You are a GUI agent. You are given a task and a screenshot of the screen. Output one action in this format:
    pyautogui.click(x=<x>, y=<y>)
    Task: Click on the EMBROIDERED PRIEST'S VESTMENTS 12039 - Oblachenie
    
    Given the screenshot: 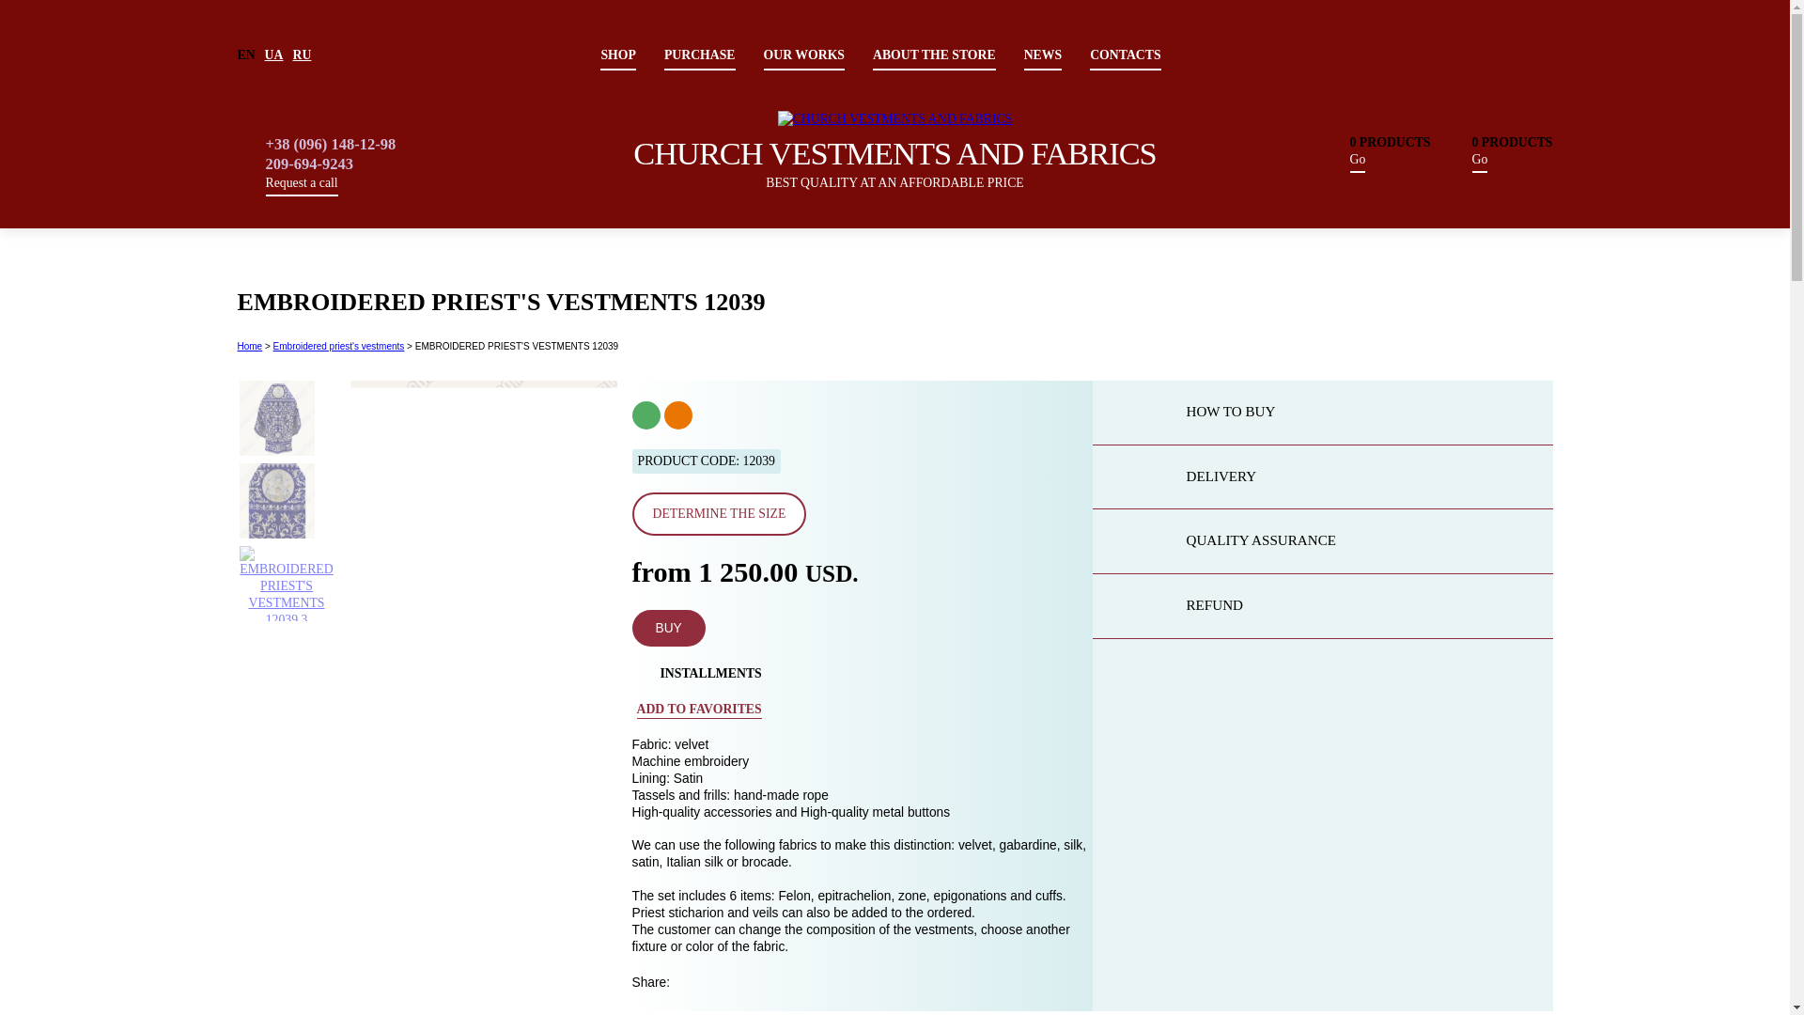 What is the action you would take?
    pyautogui.click(x=483, y=514)
    